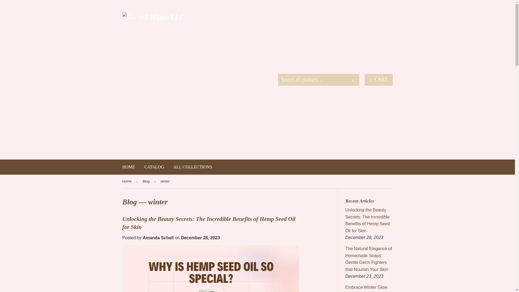  Describe the element at coordinates (129, 202) in the screenshot. I see `Blog` at that location.